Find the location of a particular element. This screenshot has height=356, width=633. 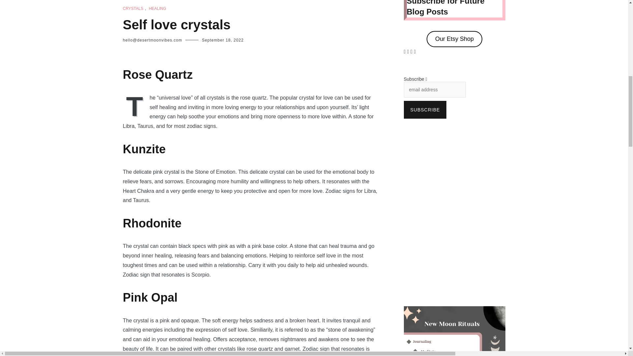

CRYSTALS is located at coordinates (133, 9).